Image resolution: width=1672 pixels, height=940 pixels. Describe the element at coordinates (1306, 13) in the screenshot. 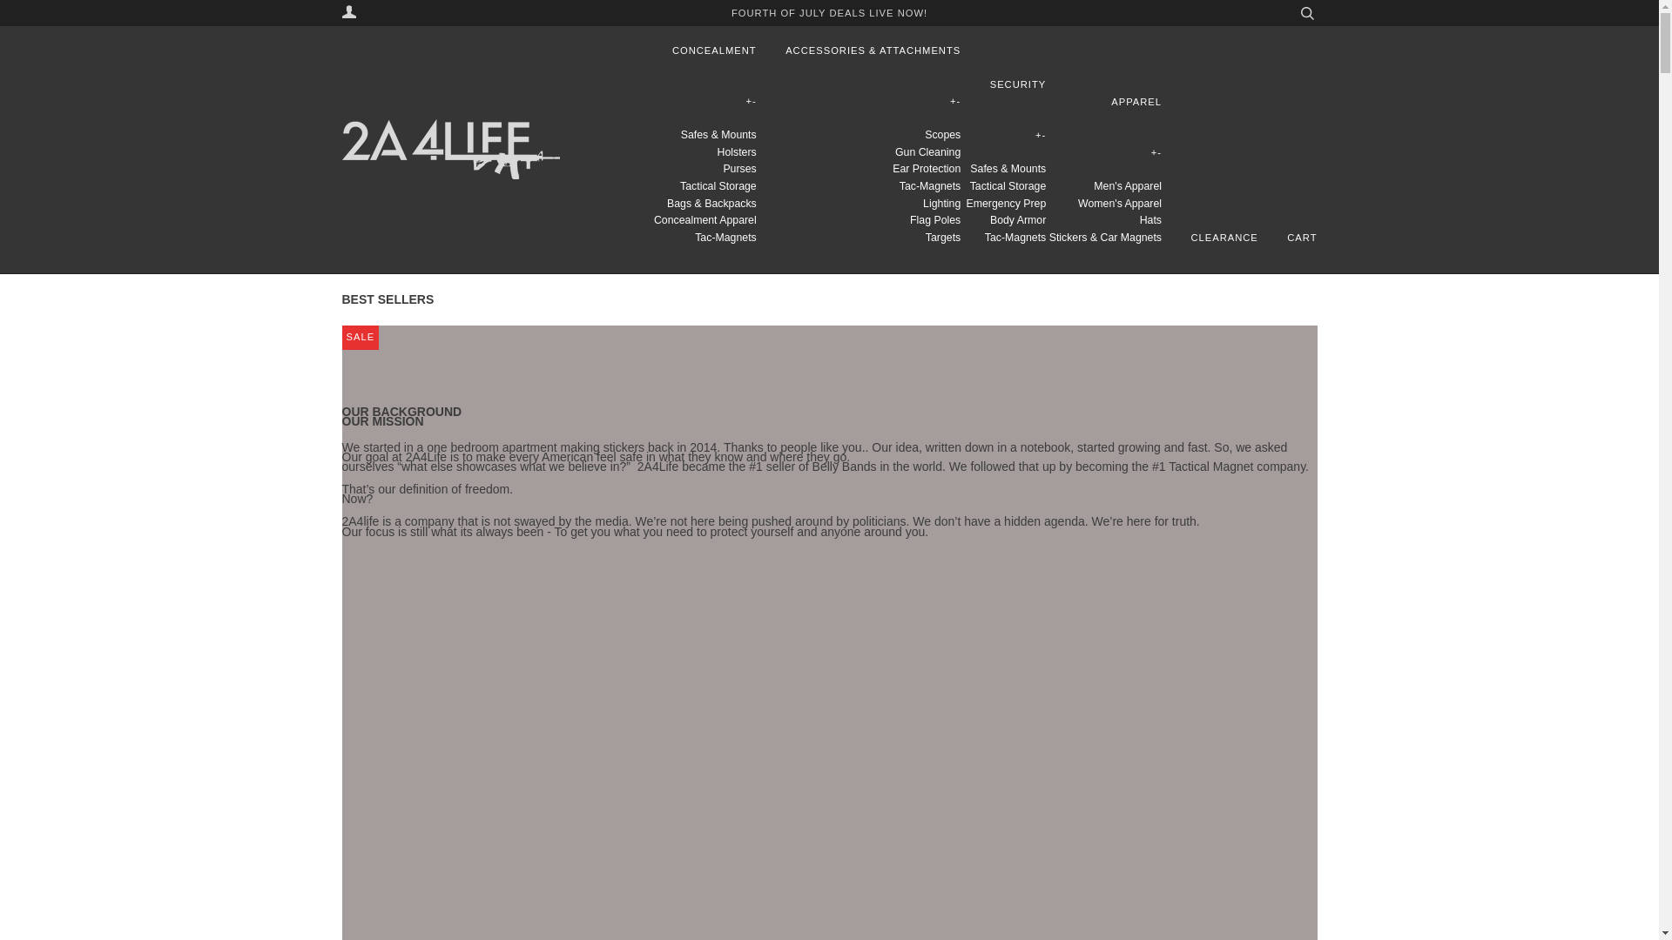

I see `Search` at that location.